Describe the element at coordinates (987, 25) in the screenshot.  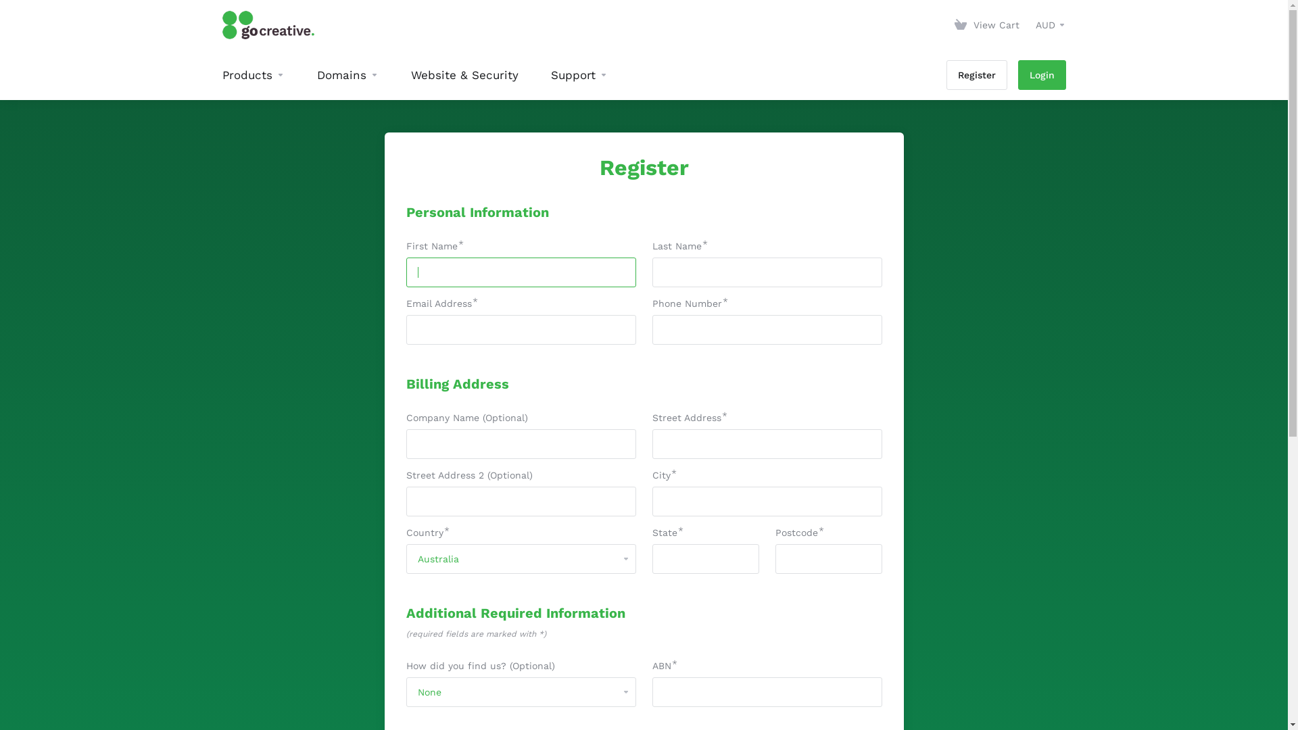
I see `View Cart` at that location.